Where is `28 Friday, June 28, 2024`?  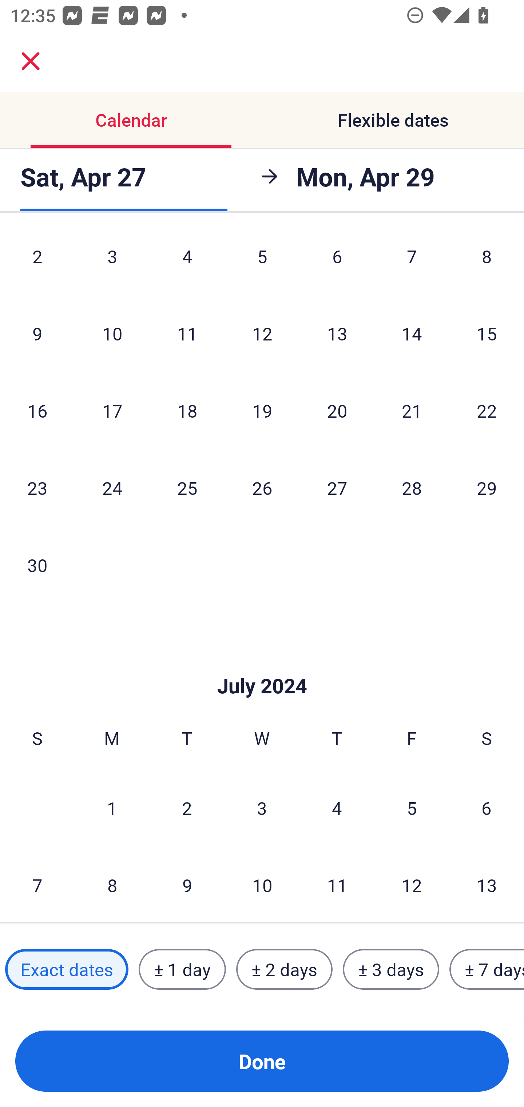
28 Friday, June 28, 2024 is located at coordinates (412, 487).